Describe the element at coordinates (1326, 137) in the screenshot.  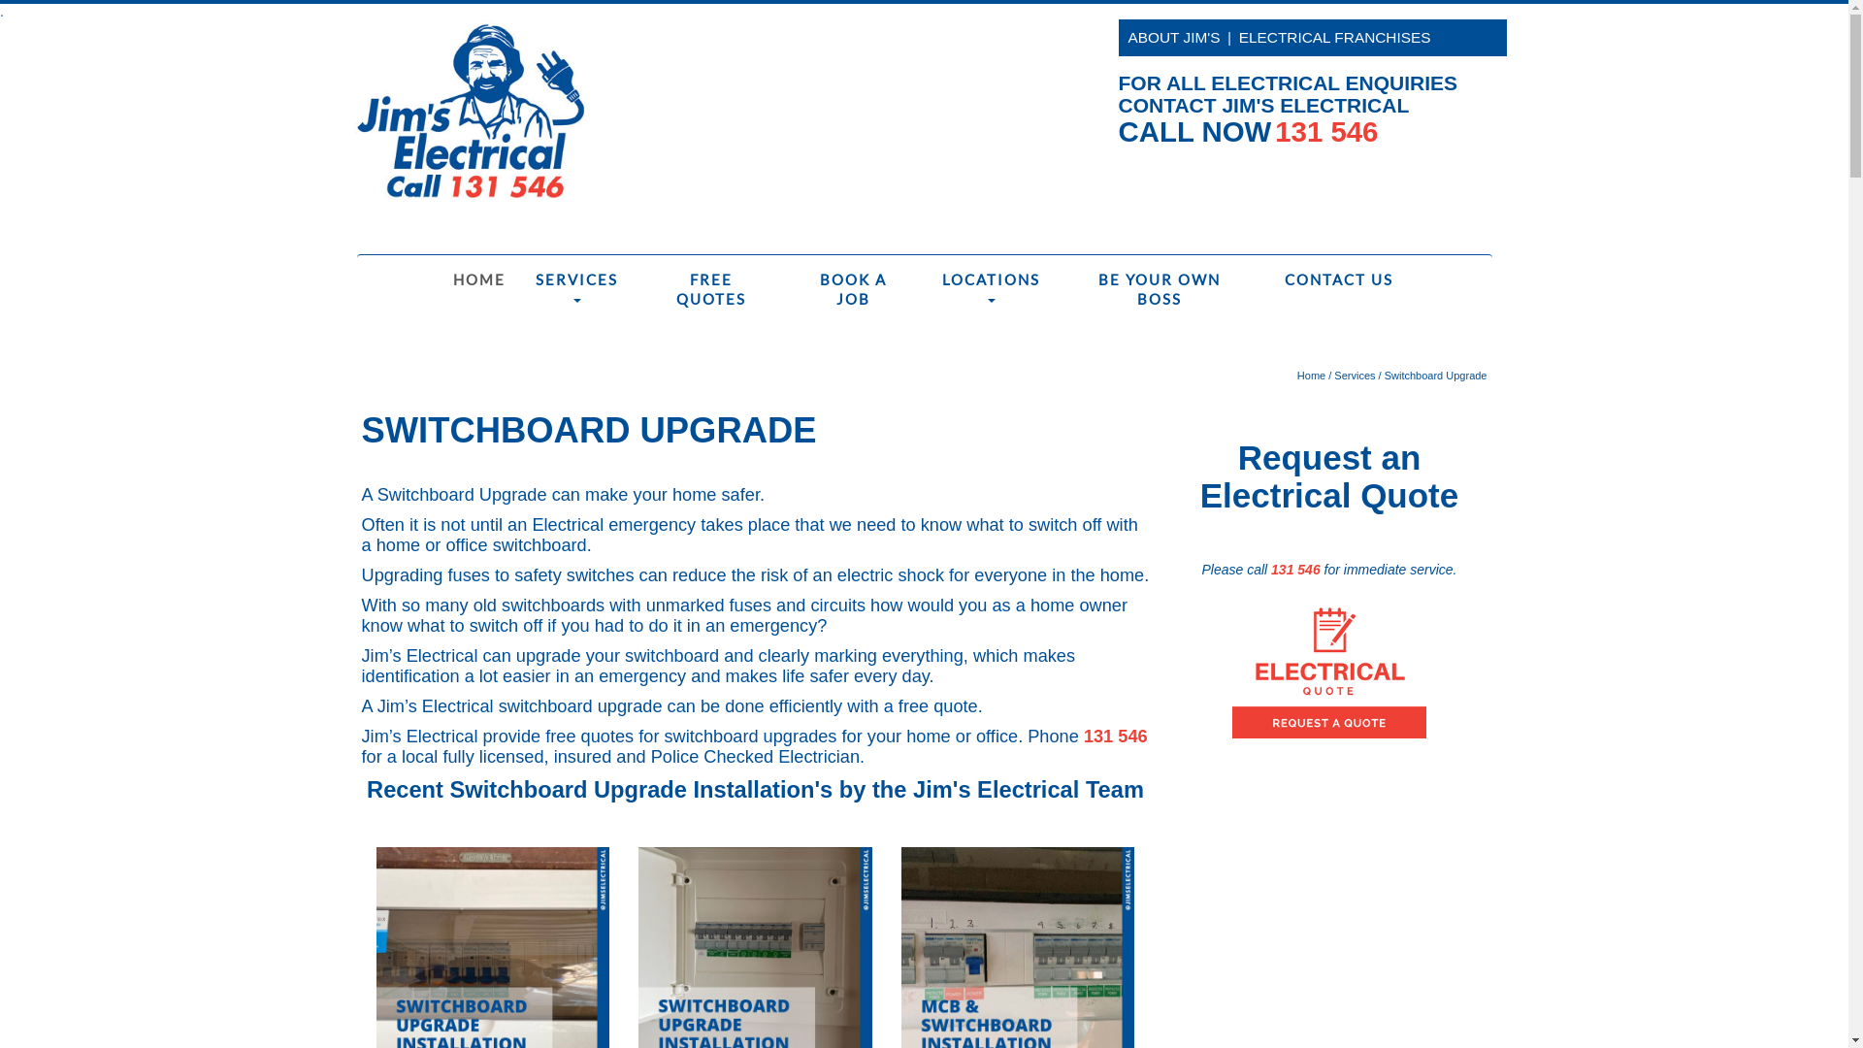
I see `131 546` at that location.